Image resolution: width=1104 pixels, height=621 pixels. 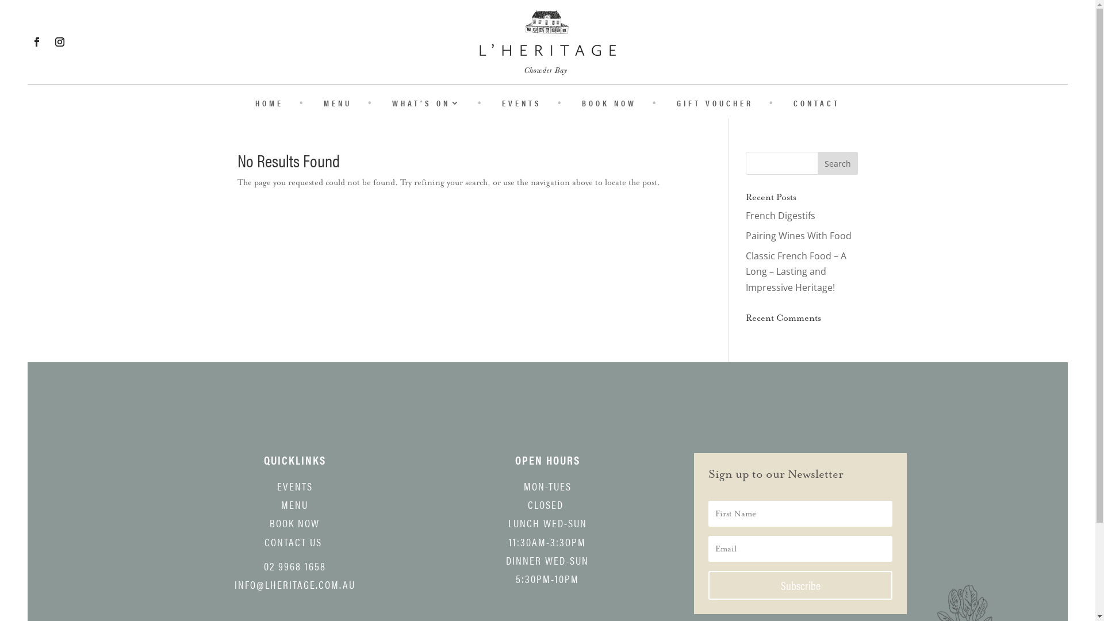 What do you see at coordinates (269, 105) in the screenshot?
I see `HOME` at bounding box center [269, 105].